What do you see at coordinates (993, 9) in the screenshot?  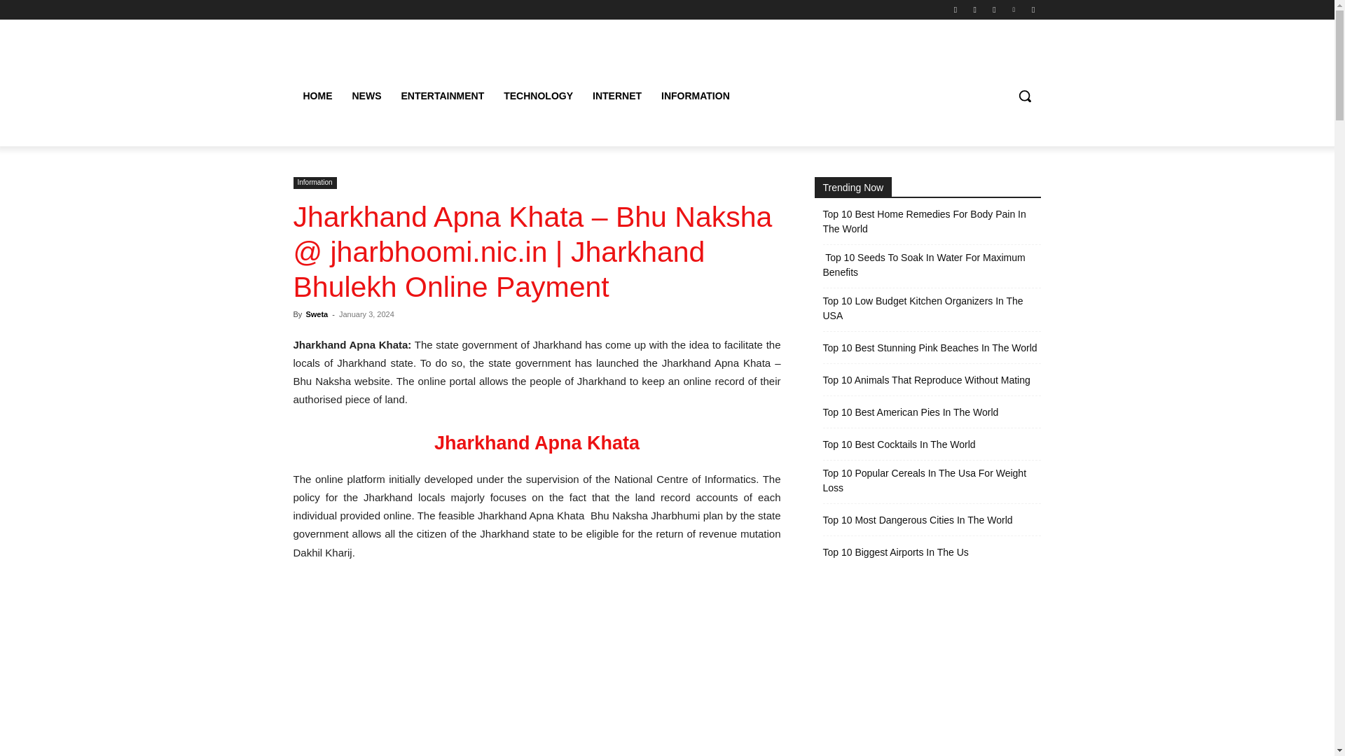 I see `Twitter` at bounding box center [993, 9].